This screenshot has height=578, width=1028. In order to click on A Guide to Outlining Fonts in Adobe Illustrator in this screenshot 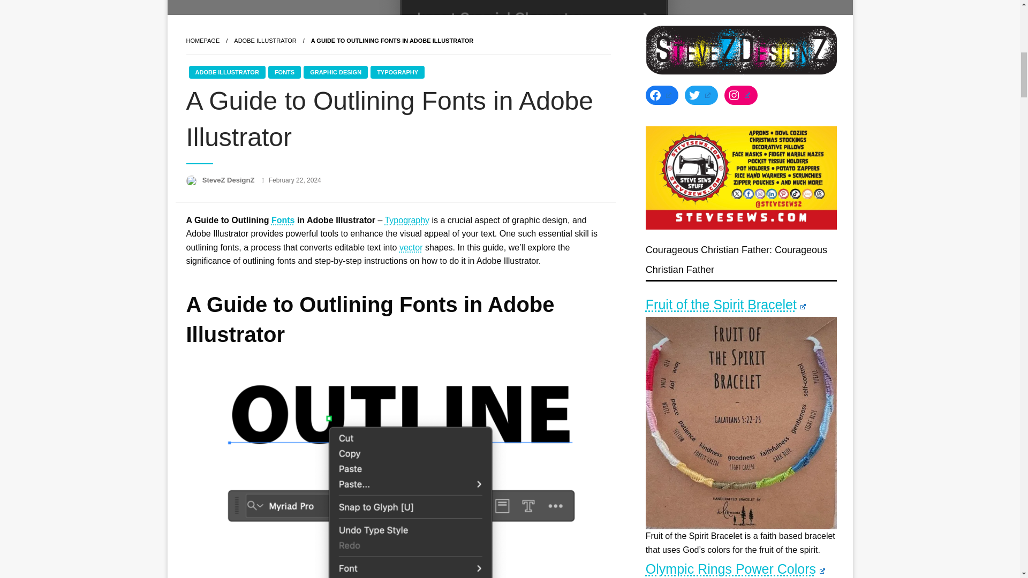, I will do `click(392, 41)`.